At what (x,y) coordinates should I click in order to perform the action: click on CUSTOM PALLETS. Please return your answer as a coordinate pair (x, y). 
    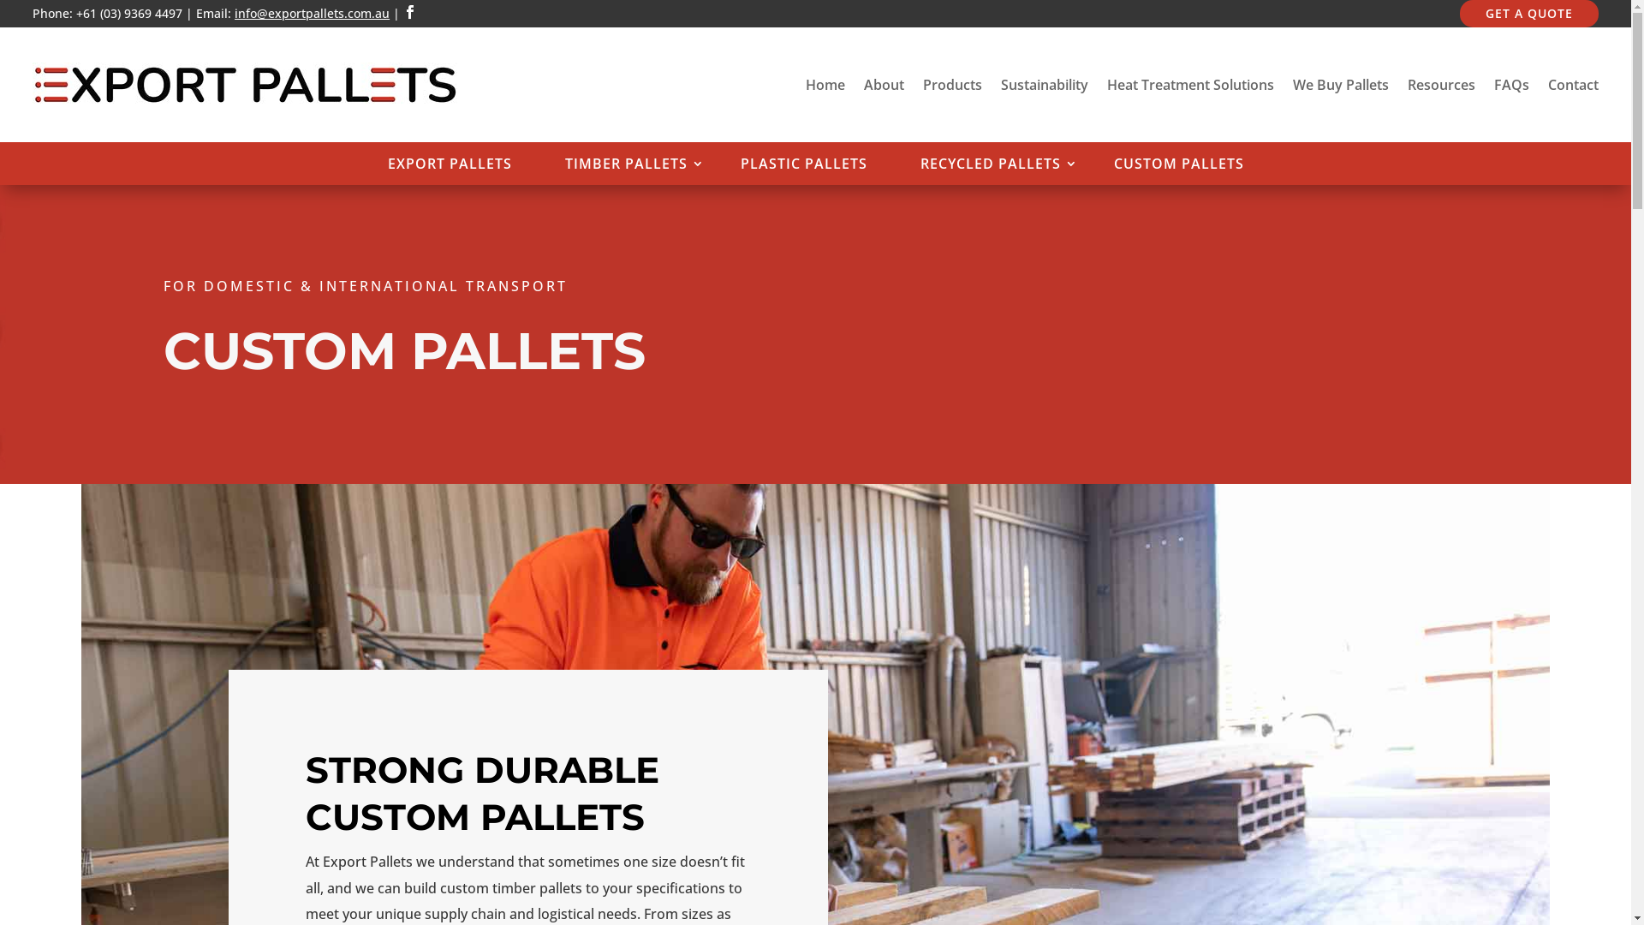
    Looking at the image, I should click on (1178, 167).